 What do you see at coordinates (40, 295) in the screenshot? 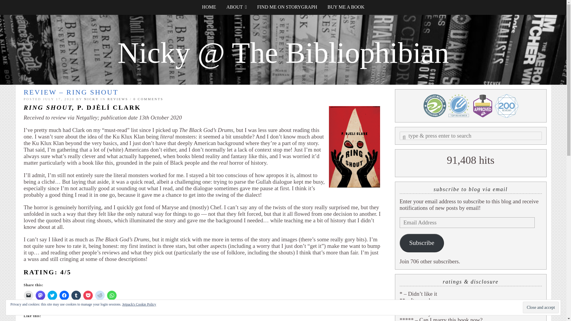
I see `Click to share on Mastodon` at bounding box center [40, 295].